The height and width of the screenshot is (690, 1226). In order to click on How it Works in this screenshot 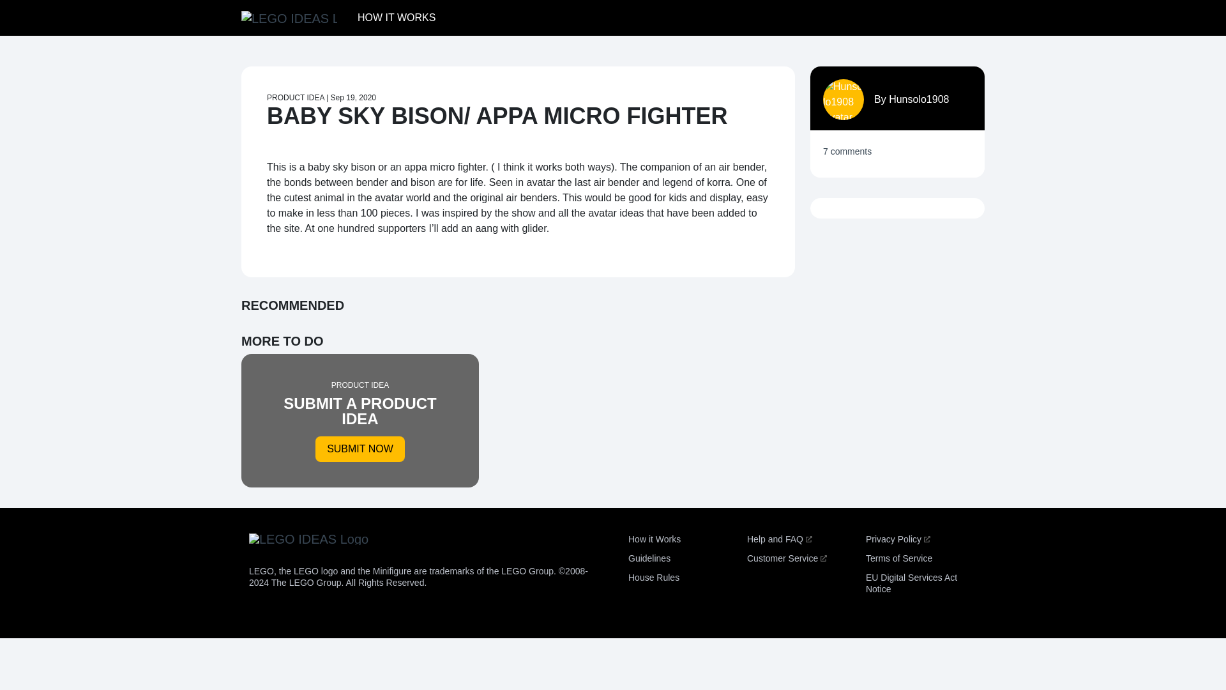, I will do `click(653, 578)`.